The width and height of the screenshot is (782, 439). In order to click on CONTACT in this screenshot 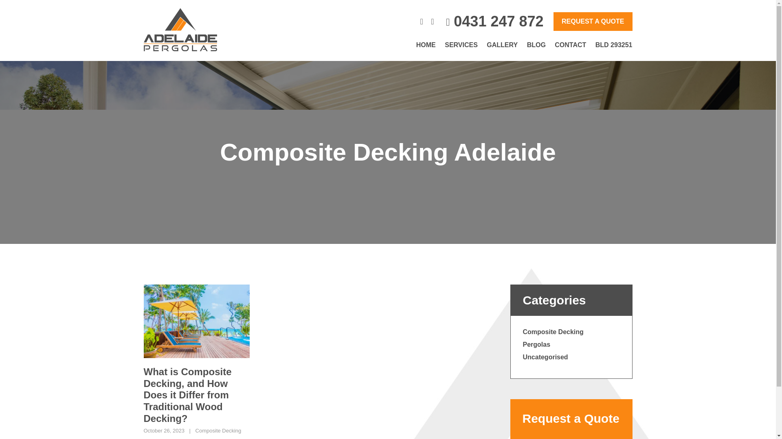, I will do `click(570, 45)`.